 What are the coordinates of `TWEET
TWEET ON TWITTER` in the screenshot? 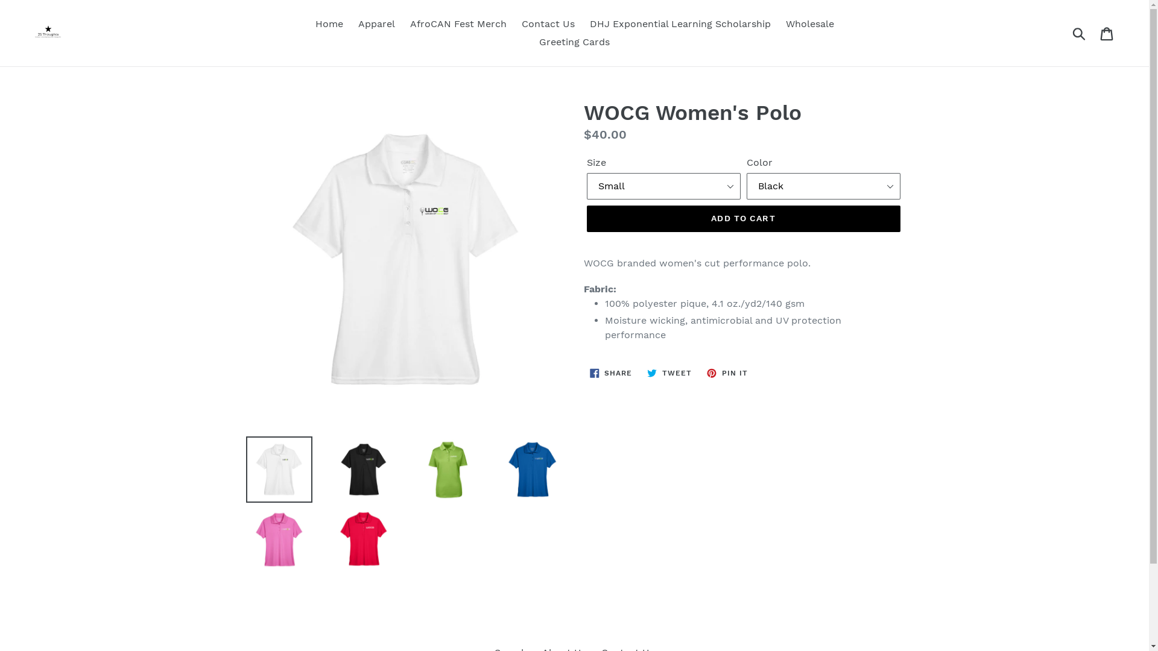 It's located at (669, 373).